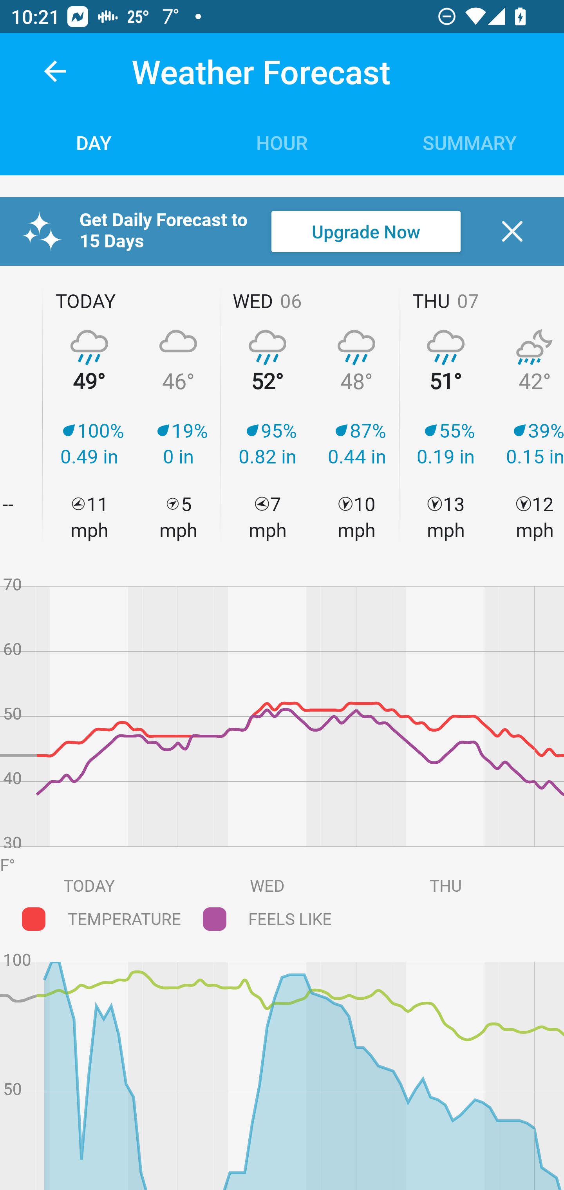 The width and height of the screenshot is (564, 1190). Describe the element at coordinates (470, 142) in the screenshot. I see `Summary Tab SUMMARY` at that location.